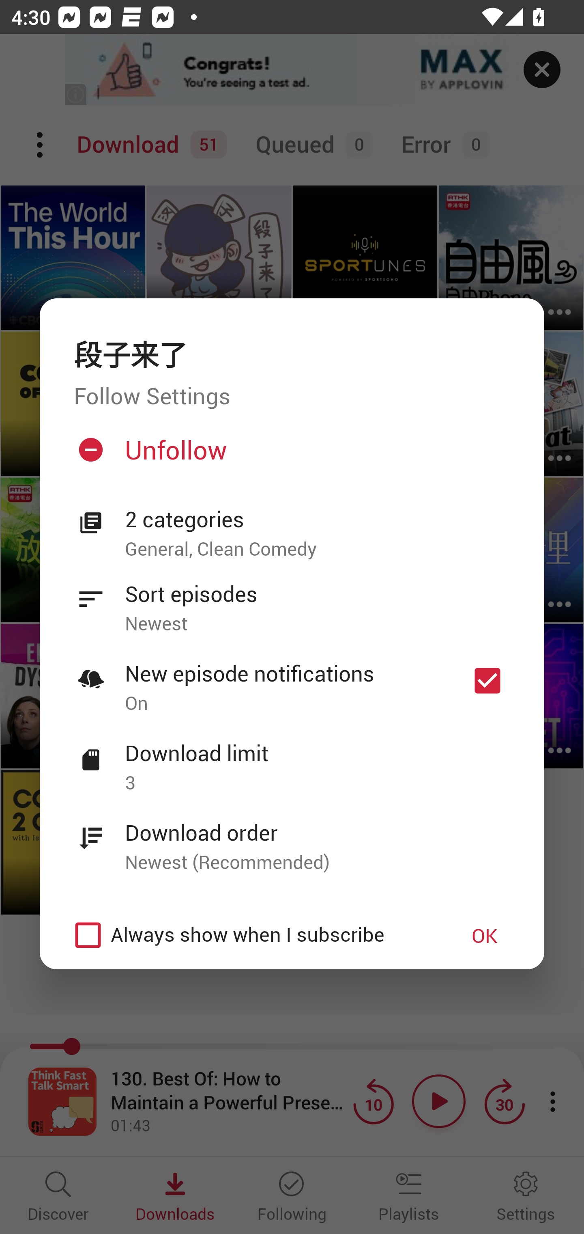  What do you see at coordinates (485, 935) in the screenshot?
I see `OK` at bounding box center [485, 935].